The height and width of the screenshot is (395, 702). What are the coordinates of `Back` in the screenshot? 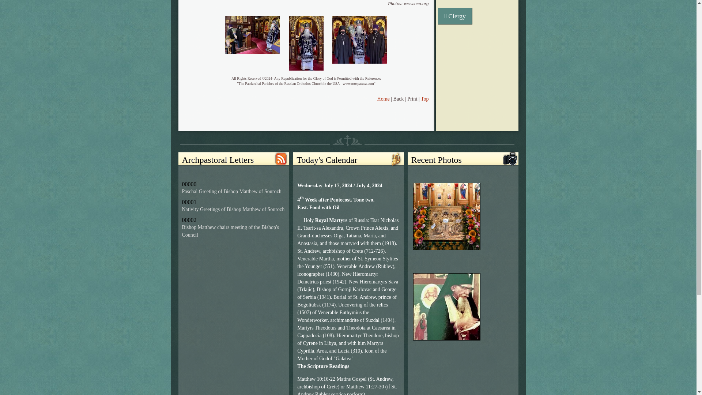 It's located at (399, 99).